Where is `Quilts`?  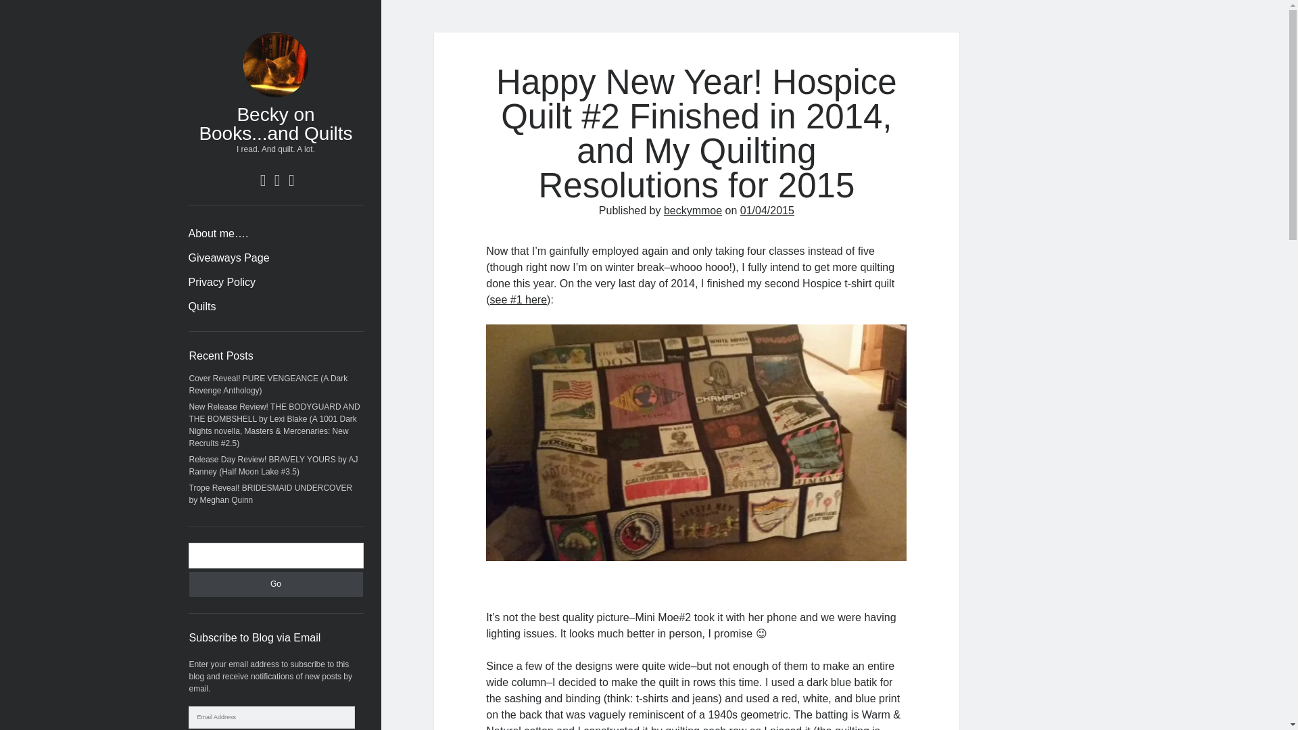 Quilts is located at coordinates (201, 306).